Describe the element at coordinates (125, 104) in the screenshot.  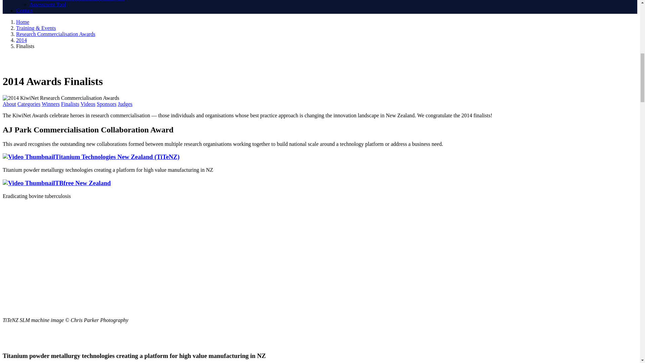
I see `2014 Awards Judges` at that location.